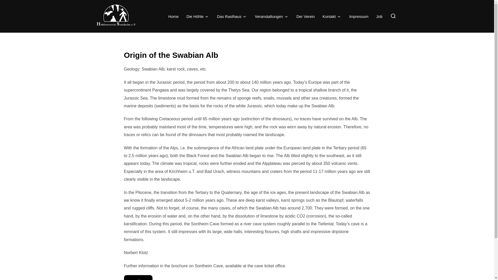 This screenshot has width=498, height=280. I want to click on Das Rasthaus, so click(232, 16).